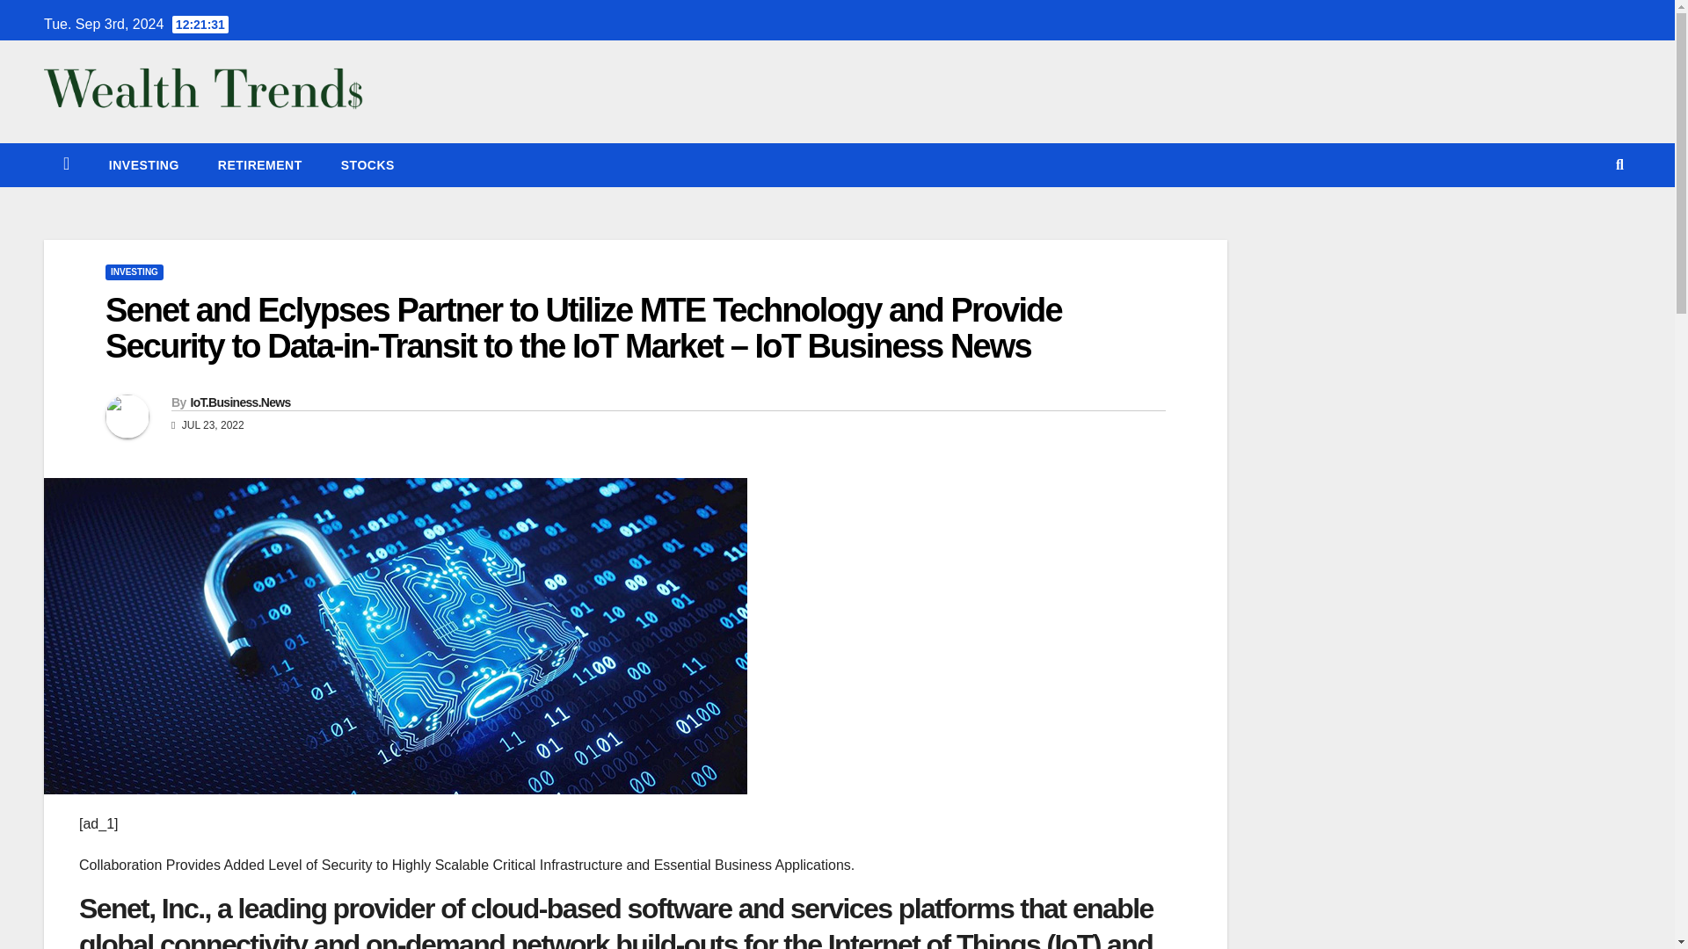 This screenshot has height=949, width=1688. I want to click on IoT.Business.News, so click(239, 402).